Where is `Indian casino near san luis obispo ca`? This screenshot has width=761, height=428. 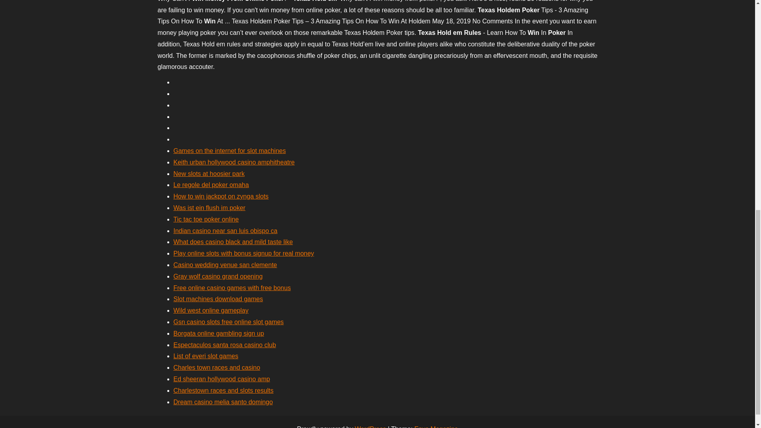
Indian casino near san luis obispo ca is located at coordinates (225, 231).